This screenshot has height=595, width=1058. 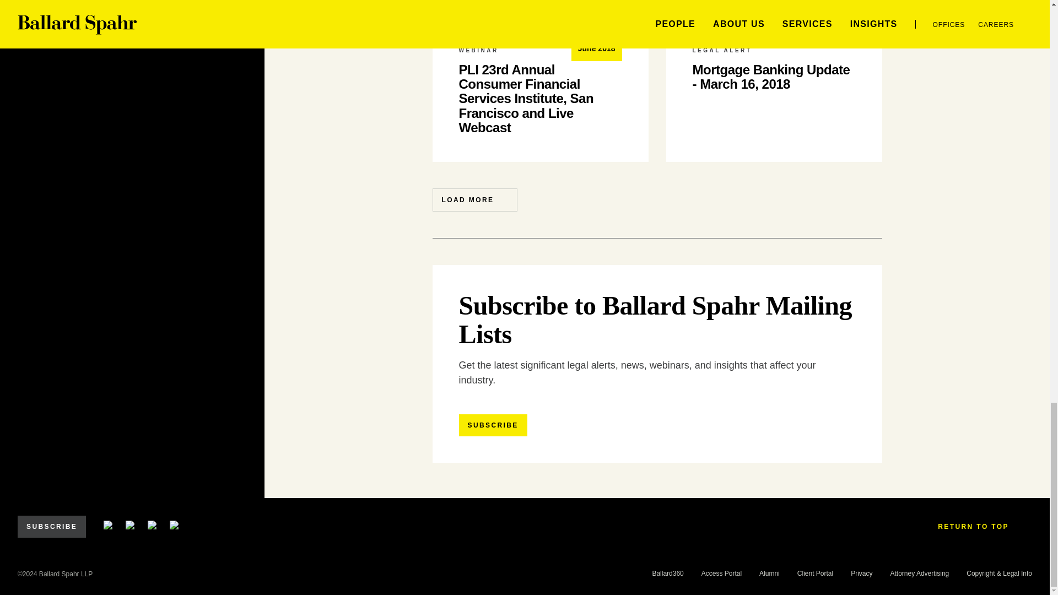 I want to click on SUBSCRIBE, so click(x=52, y=527).